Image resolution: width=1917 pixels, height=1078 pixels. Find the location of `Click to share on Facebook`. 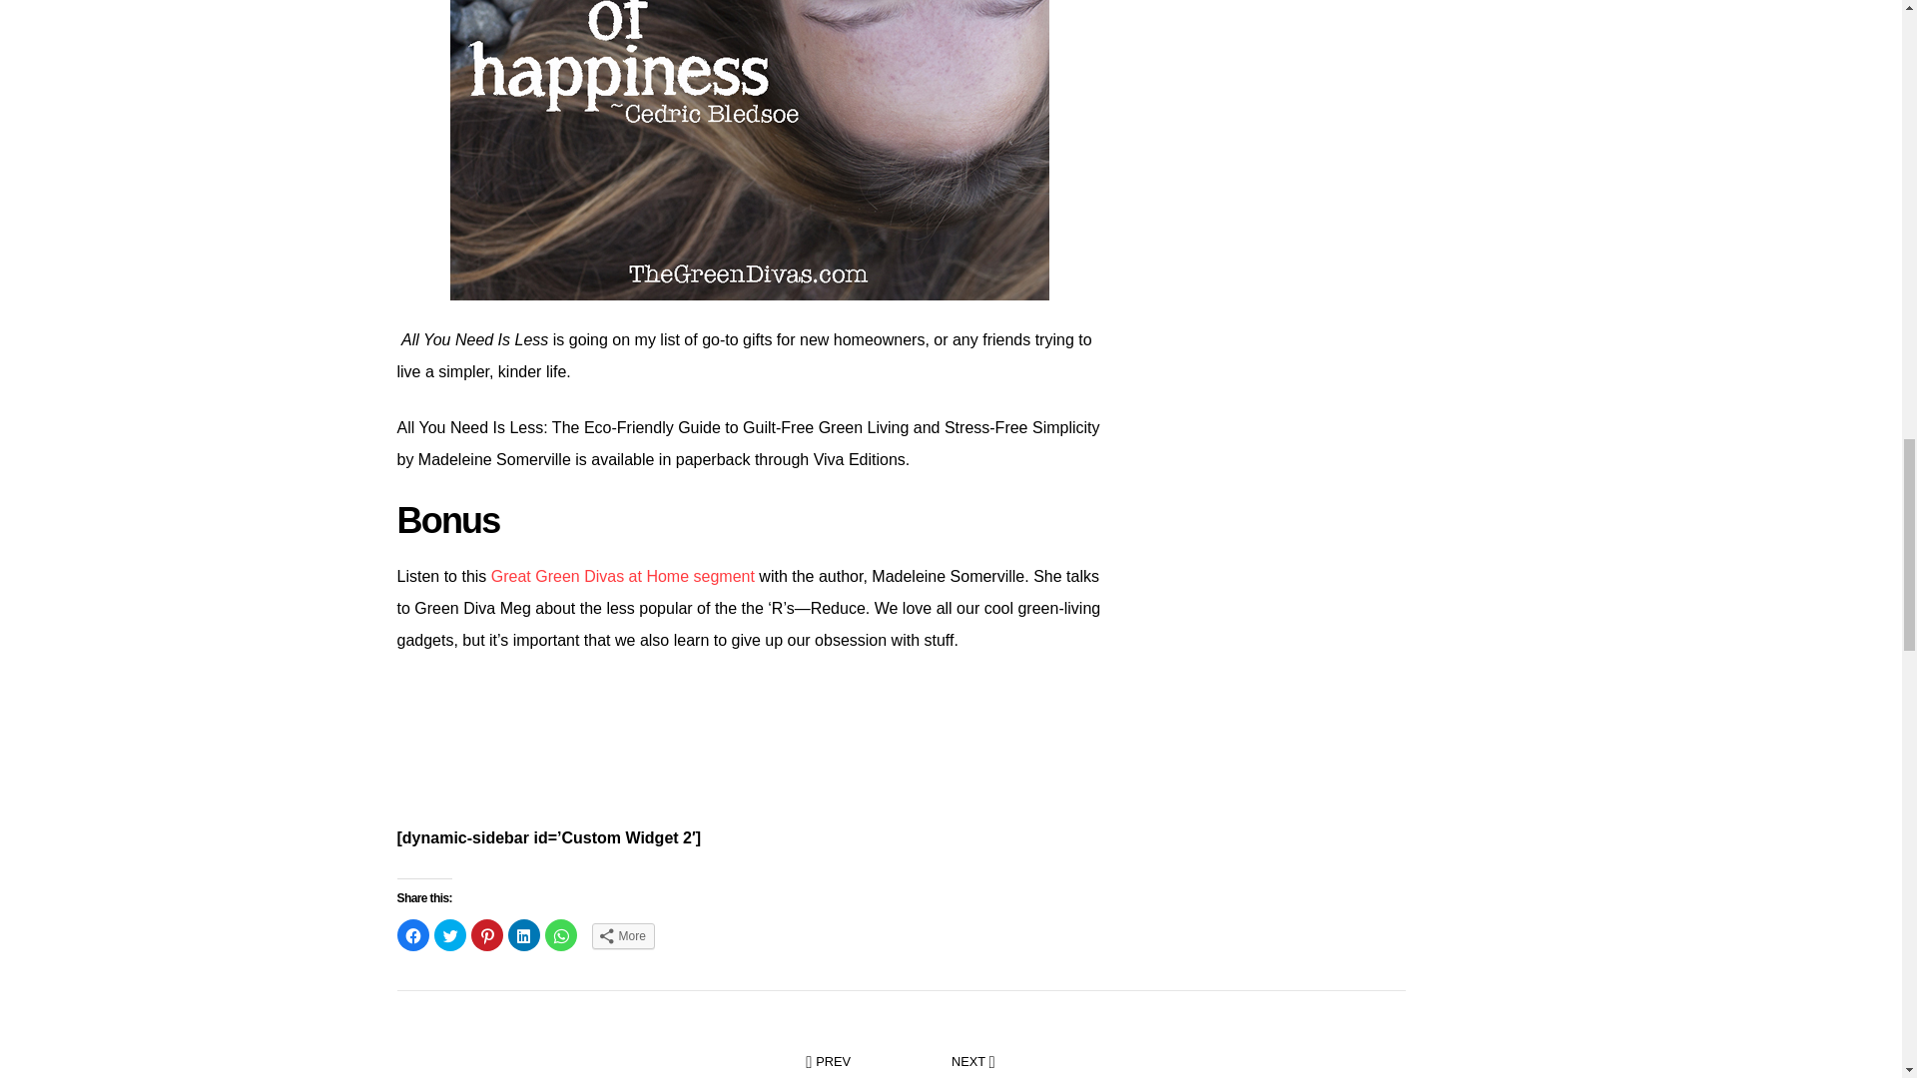

Click to share on Facebook is located at coordinates (413, 934).